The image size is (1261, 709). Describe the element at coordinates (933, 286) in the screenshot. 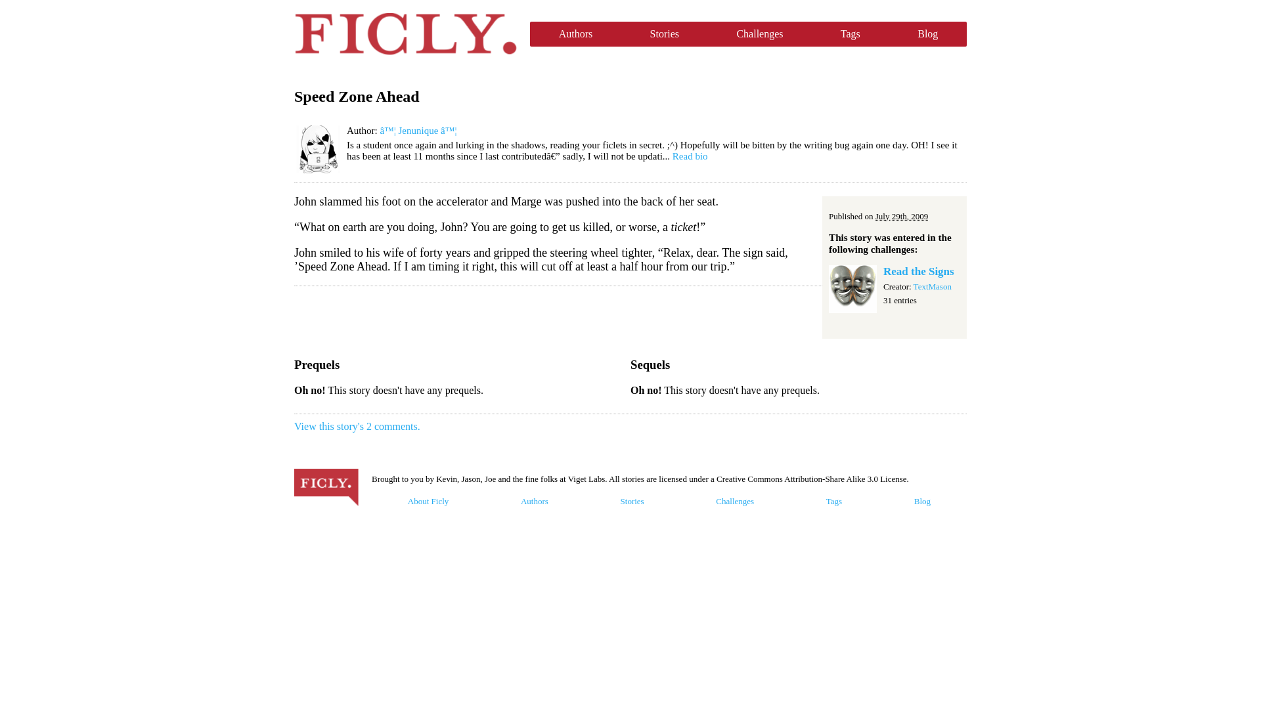

I see `TextMason` at that location.